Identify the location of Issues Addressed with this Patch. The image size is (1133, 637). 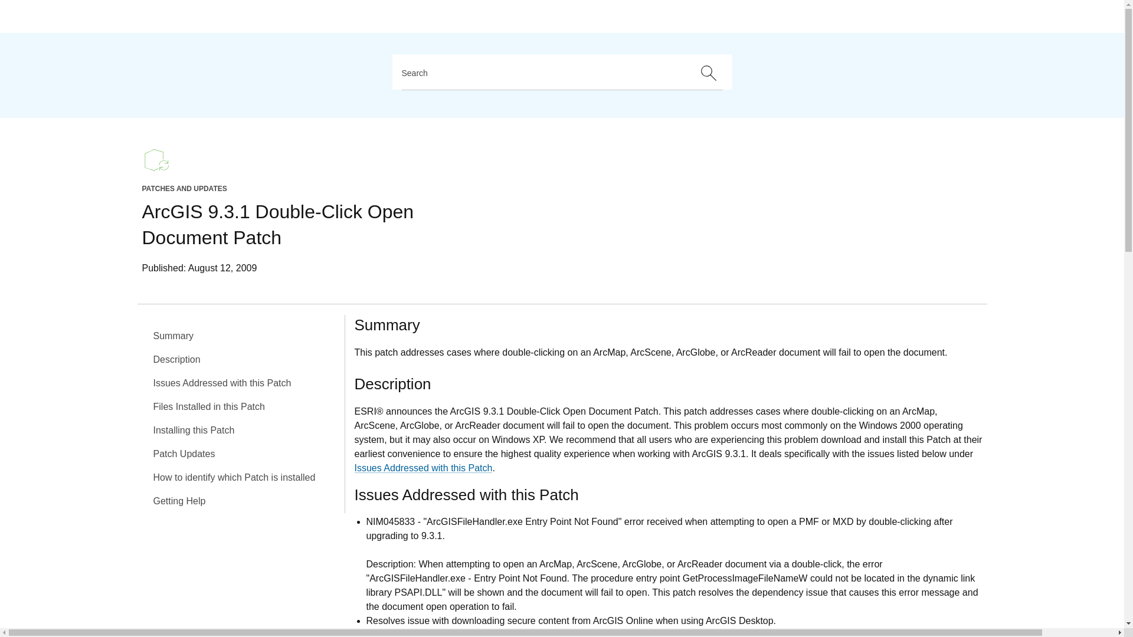
(423, 467).